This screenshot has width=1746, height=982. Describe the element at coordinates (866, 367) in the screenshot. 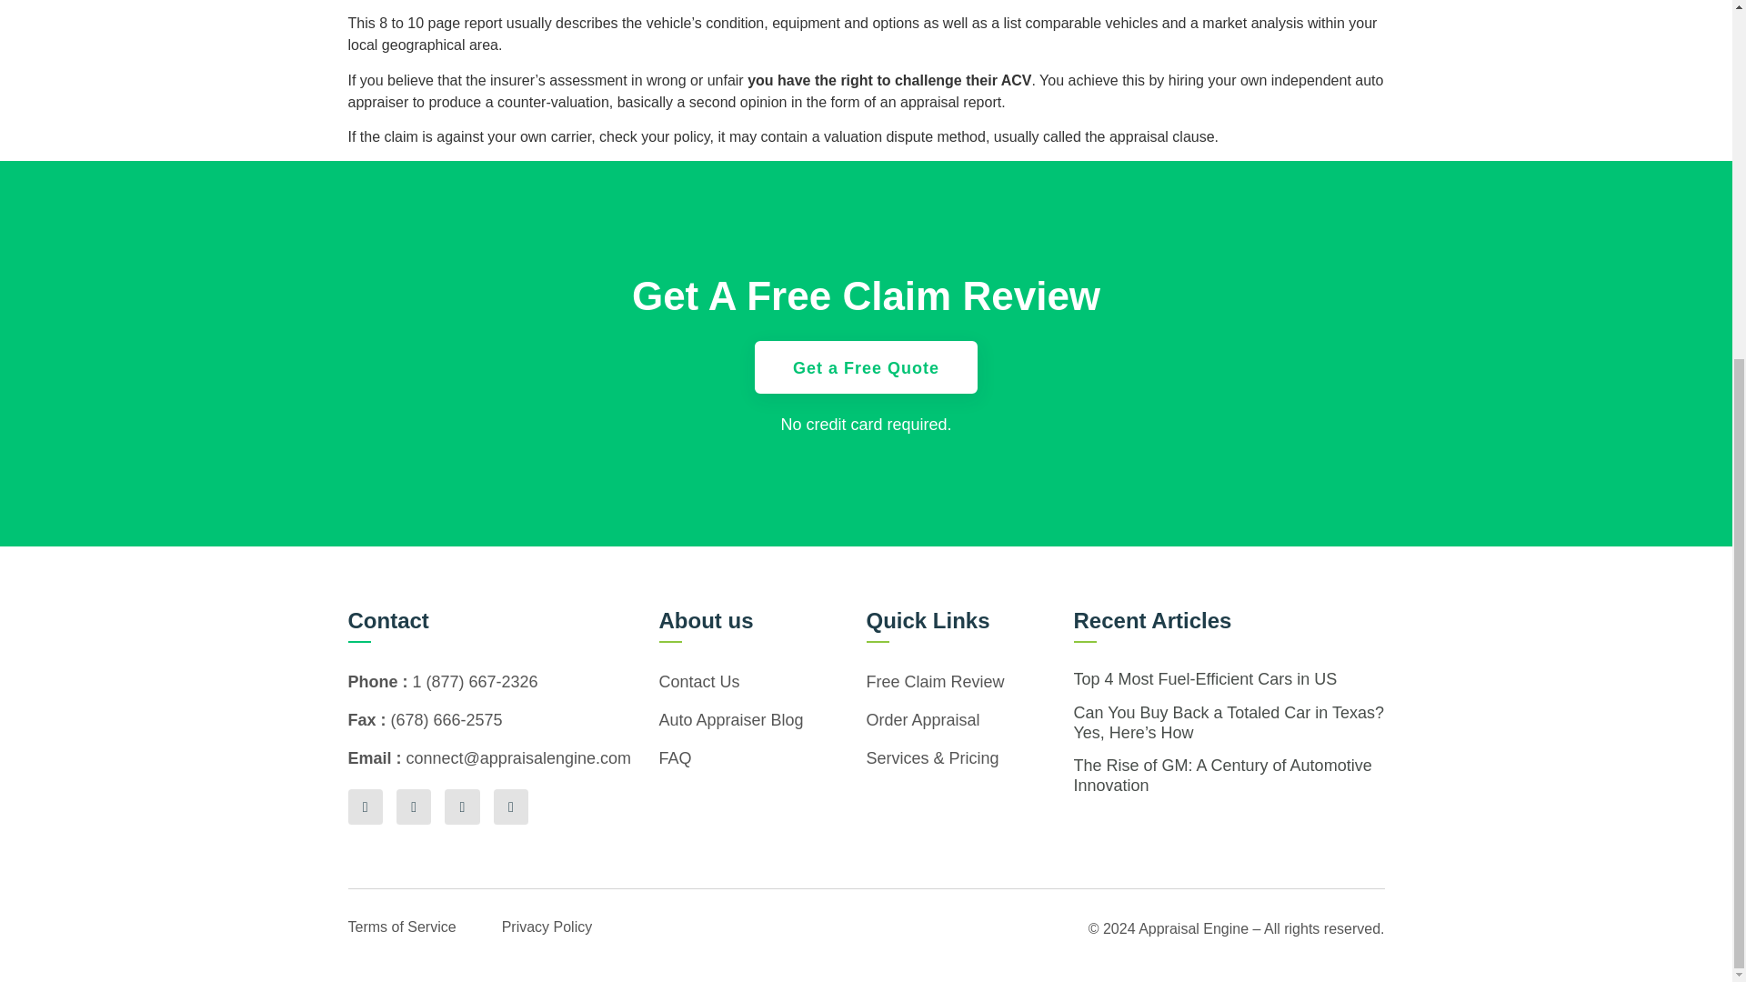

I see `Get a Free Quote` at that location.